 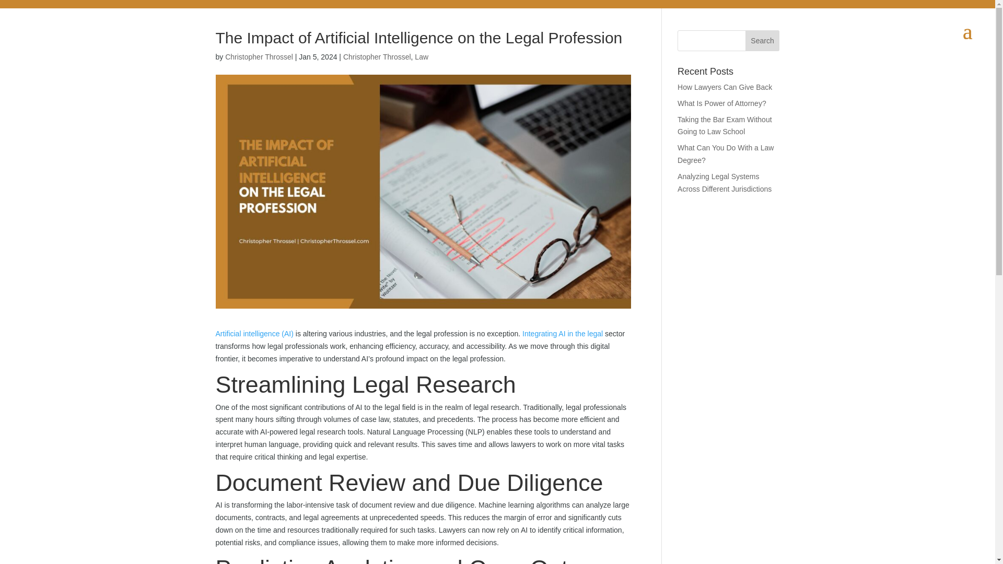 I want to click on What Is Power of Attorney?, so click(x=722, y=103).